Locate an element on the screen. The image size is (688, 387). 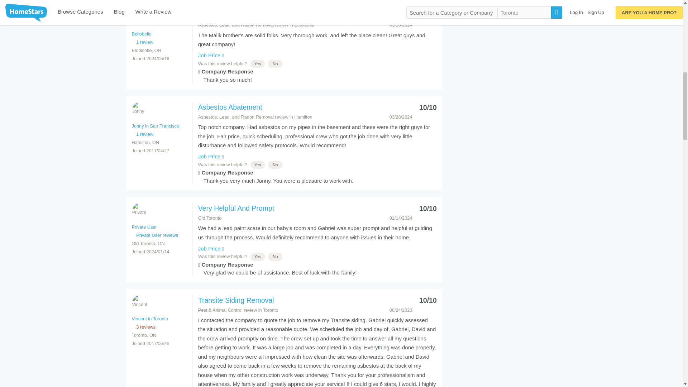
Jonny in San Francisco is located at coordinates (139, 110).